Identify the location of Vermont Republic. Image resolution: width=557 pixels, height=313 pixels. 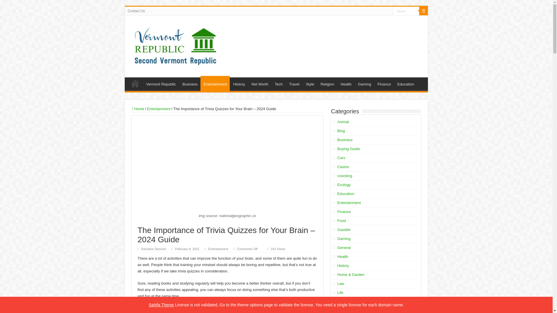
(161, 83).